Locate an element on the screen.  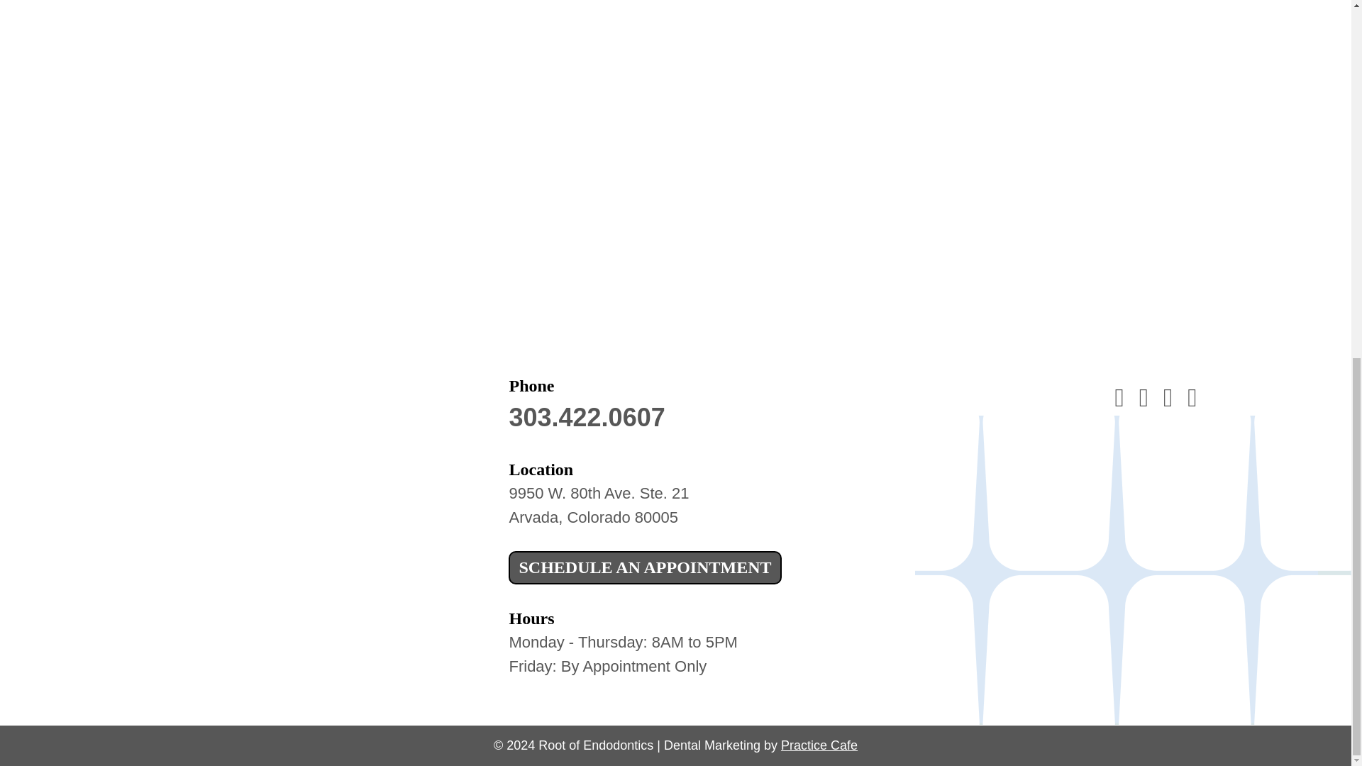
303.422.0607 is located at coordinates (599, 505).